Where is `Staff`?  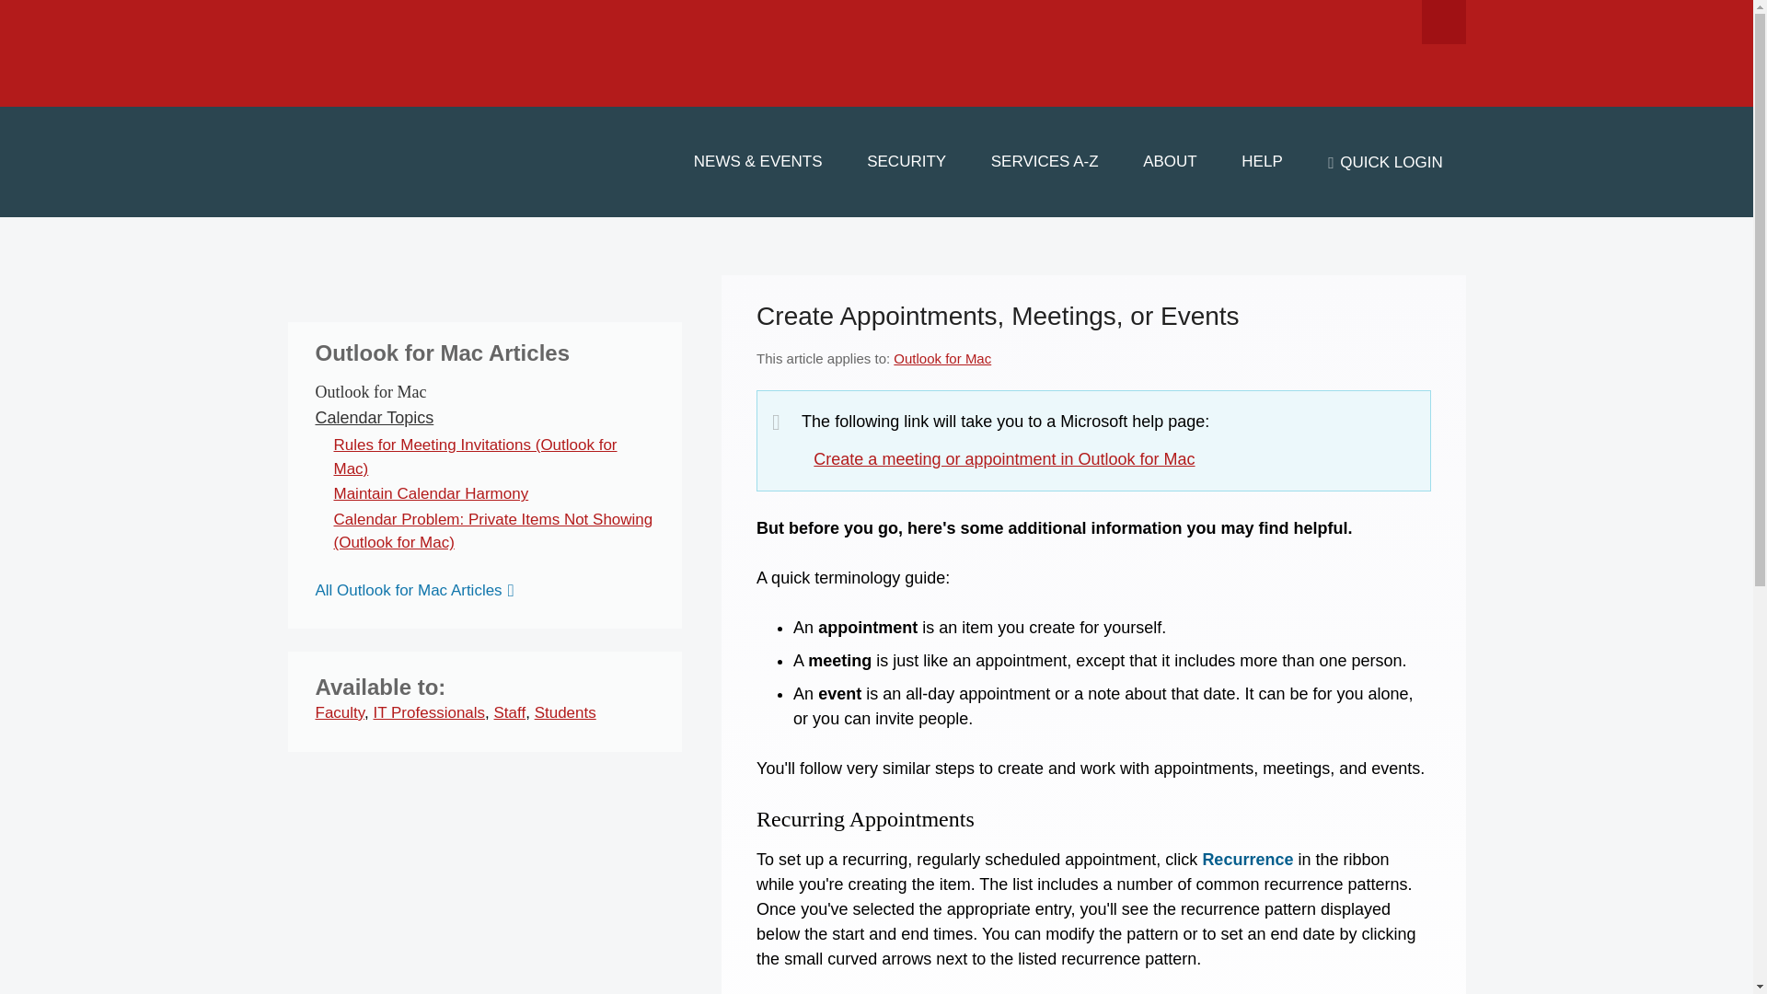
Staff is located at coordinates (510, 712).